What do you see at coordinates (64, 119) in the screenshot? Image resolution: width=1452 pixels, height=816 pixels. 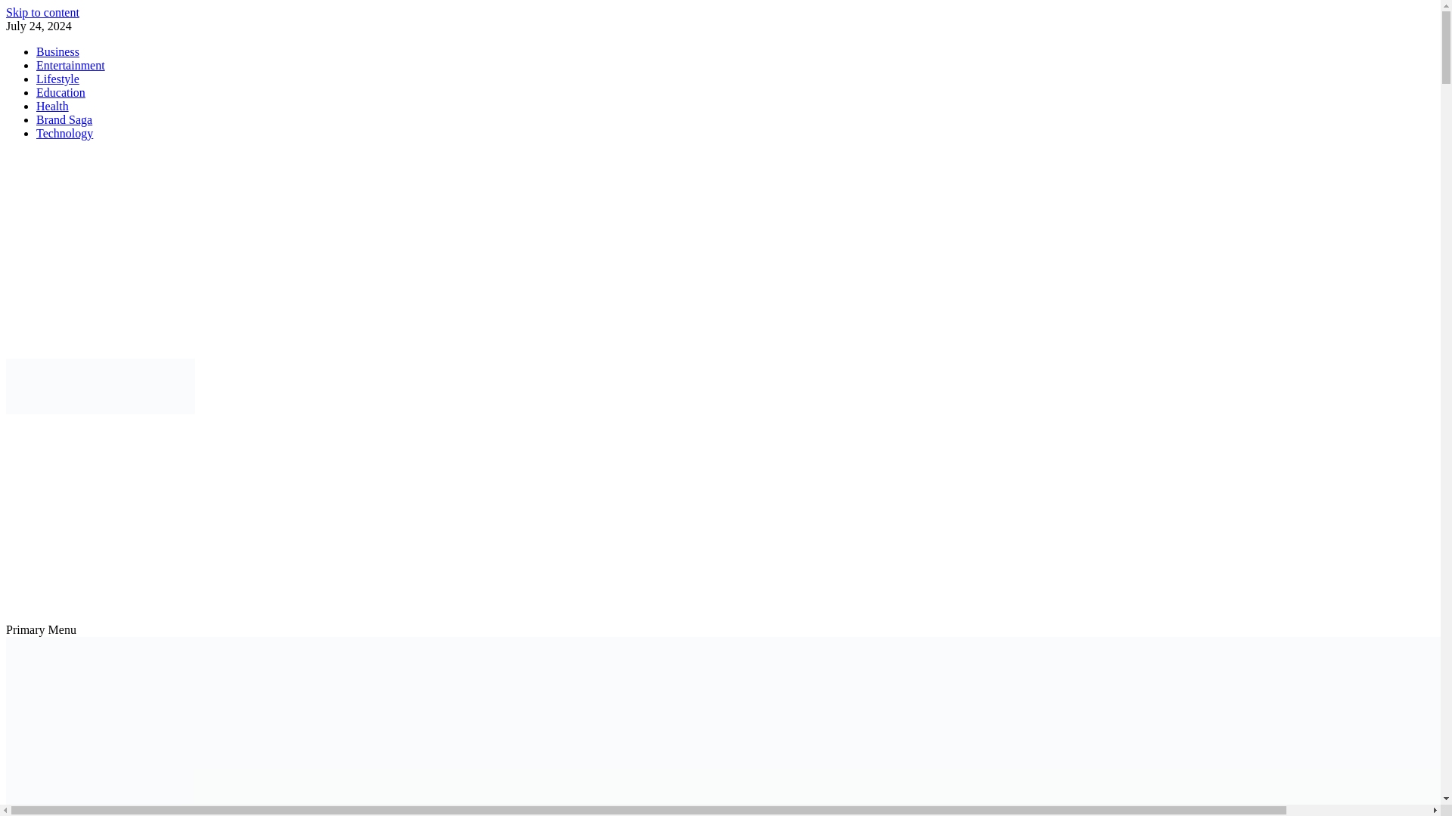 I see `Brand Saga` at bounding box center [64, 119].